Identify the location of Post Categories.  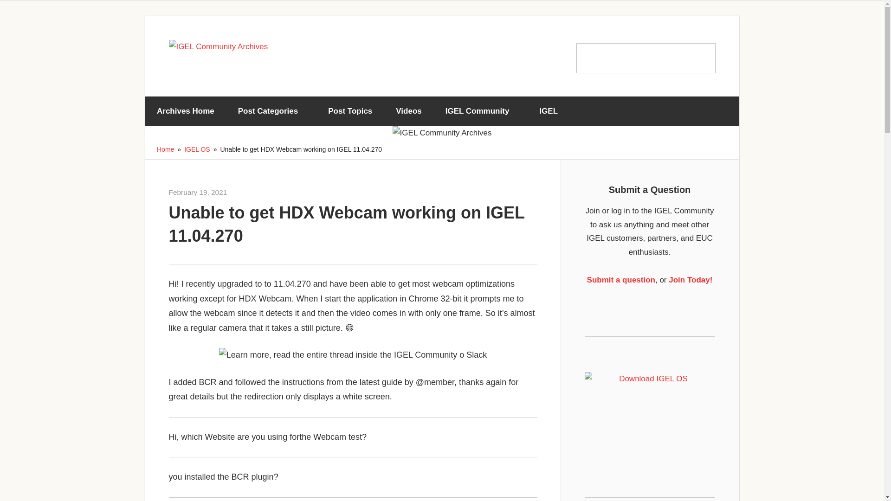
(271, 111).